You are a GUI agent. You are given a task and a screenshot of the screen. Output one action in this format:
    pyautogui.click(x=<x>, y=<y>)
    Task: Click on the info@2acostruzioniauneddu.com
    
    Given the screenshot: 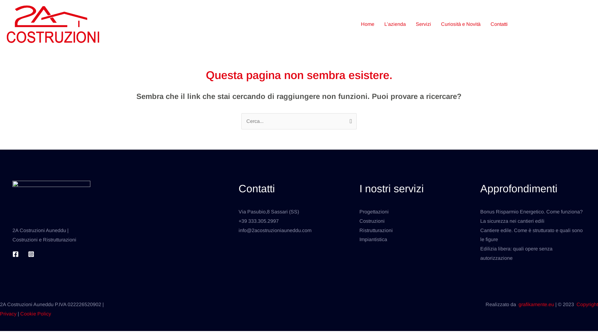 What is the action you would take?
    pyautogui.click(x=275, y=230)
    